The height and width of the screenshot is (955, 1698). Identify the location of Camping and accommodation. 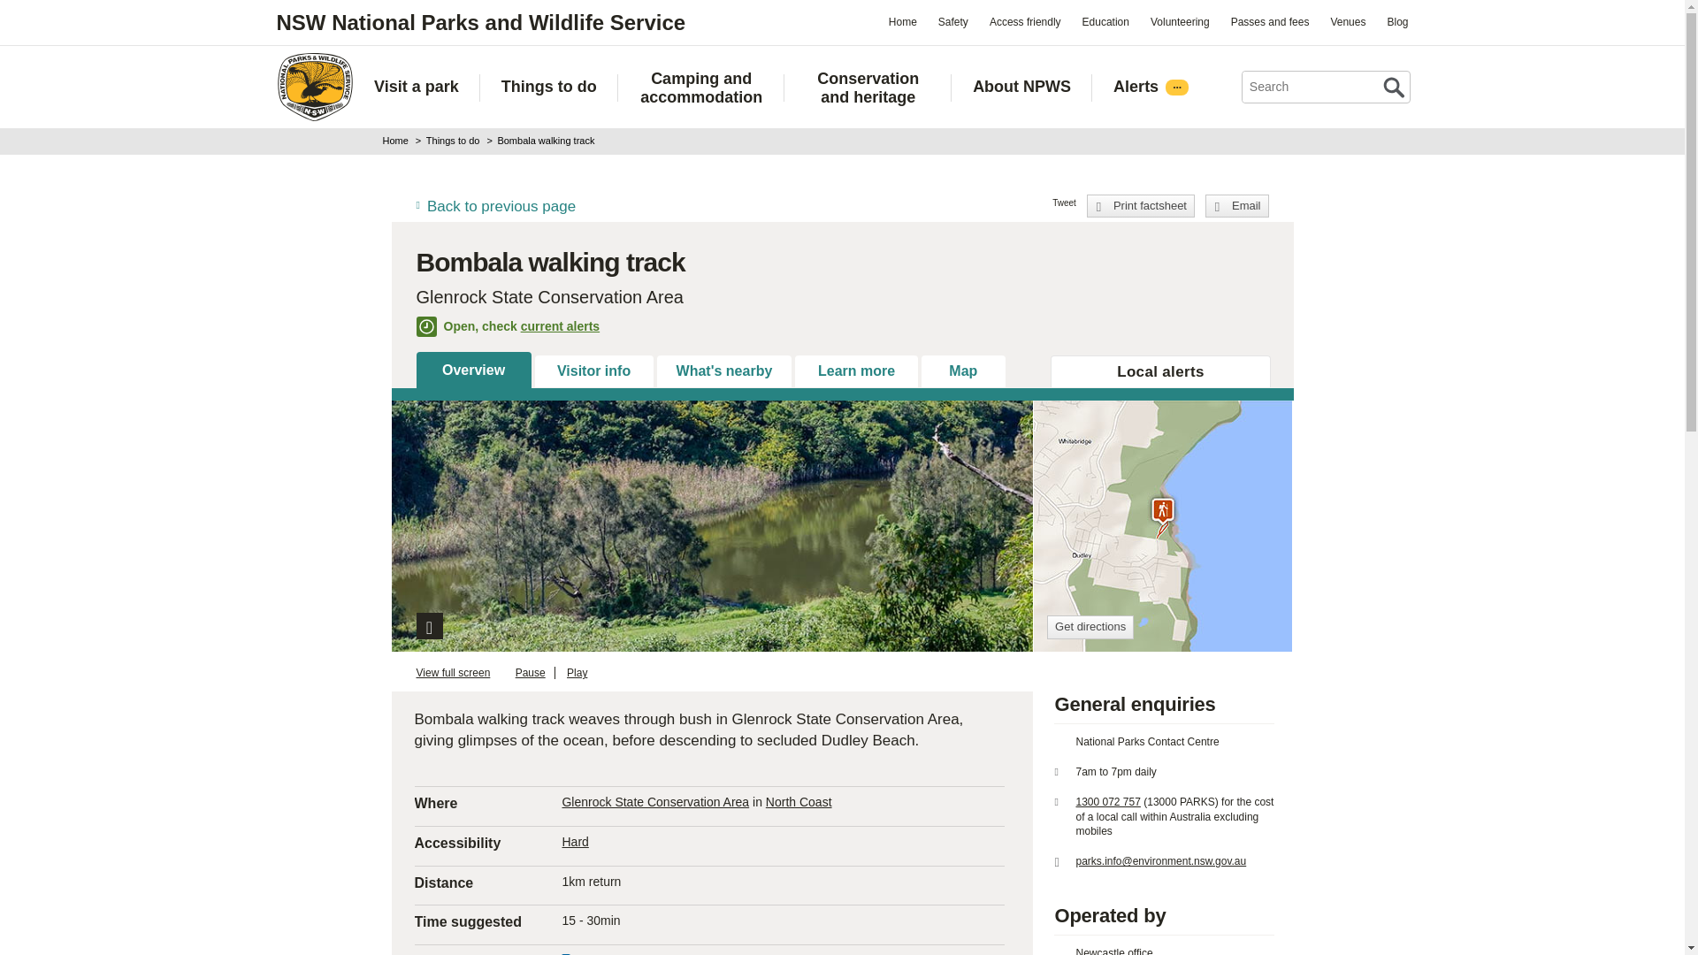
(702, 88).